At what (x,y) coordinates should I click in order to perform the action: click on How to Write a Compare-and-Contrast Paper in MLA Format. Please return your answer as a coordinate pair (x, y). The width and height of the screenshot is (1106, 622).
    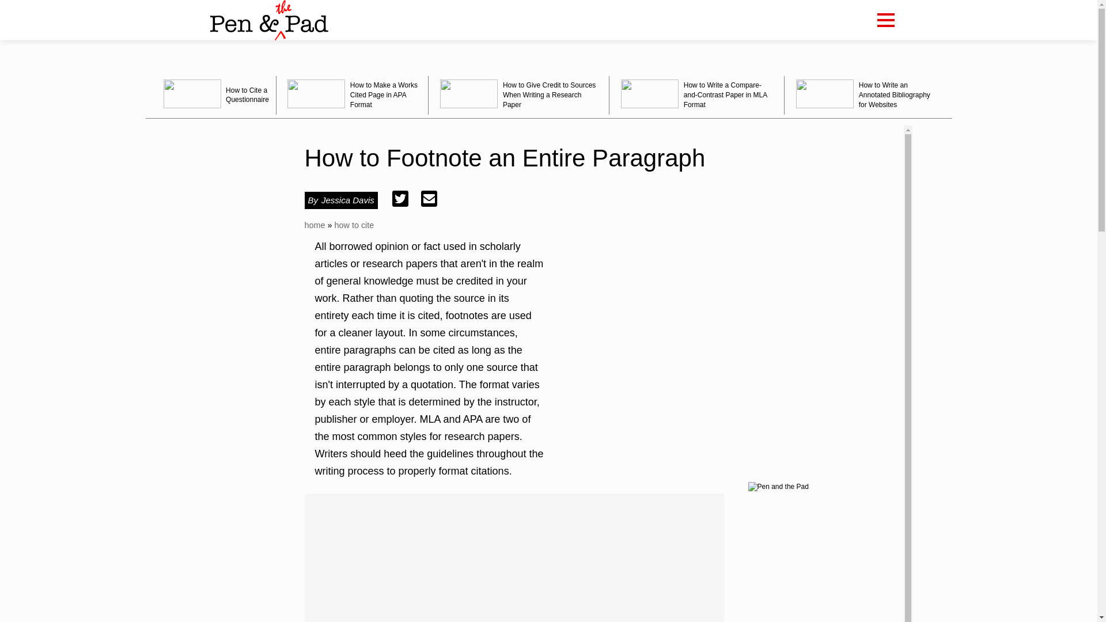
    Looking at the image, I should click on (696, 94).